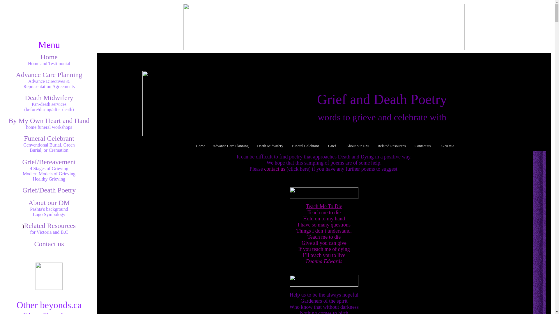 The width and height of the screenshot is (559, 314). Describe the element at coordinates (49, 124) in the screenshot. I see `By My Own Heart and Hand
home funeral workshops` at that location.